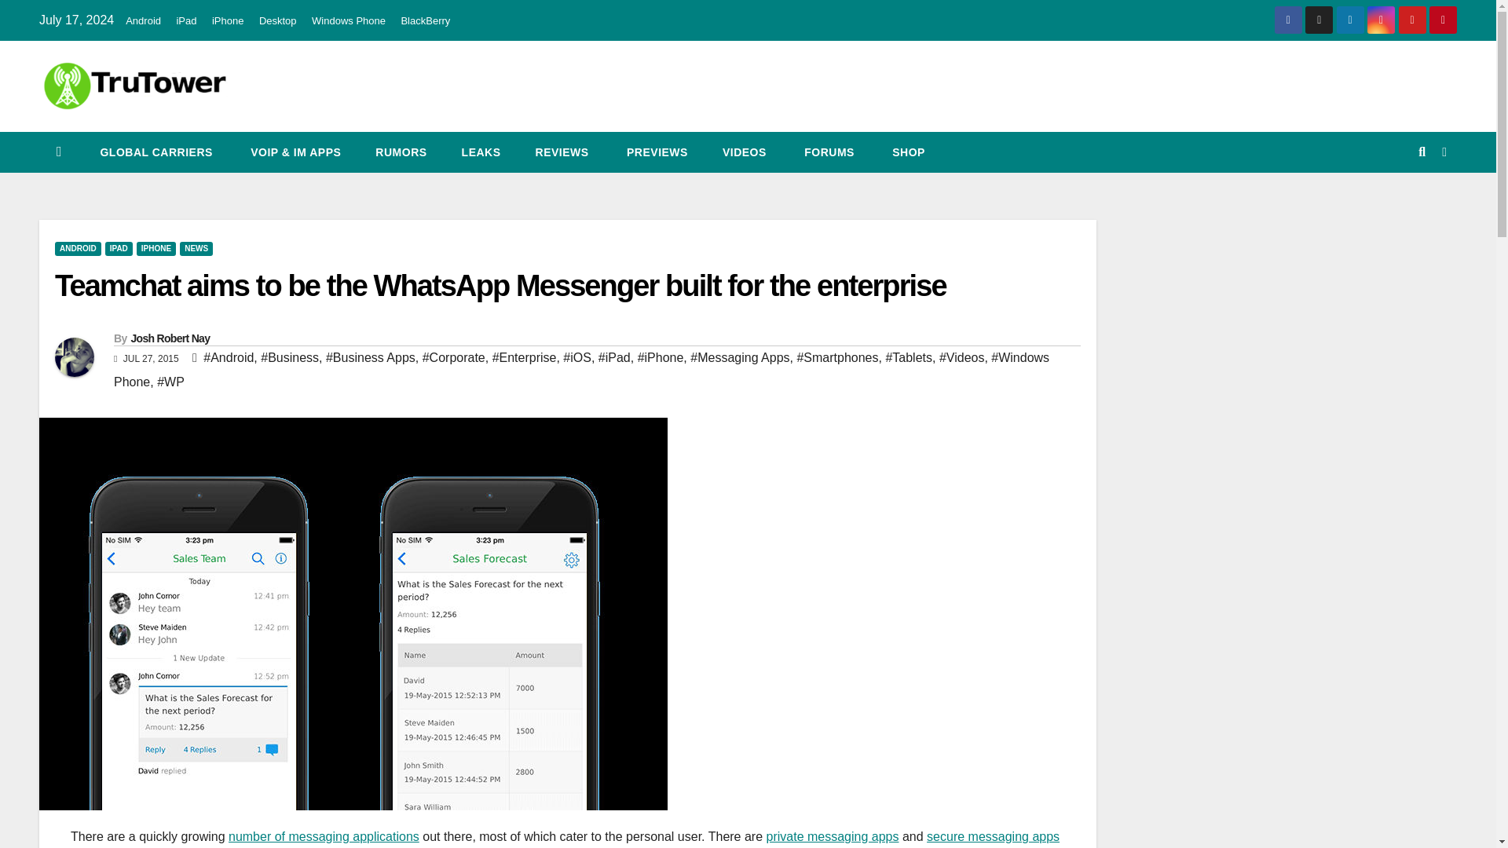 The width and height of the screenshot is (1508, 848). Describe the element at coordinates (156, 248) in the screenshot. I see `IPHONE` at that location.